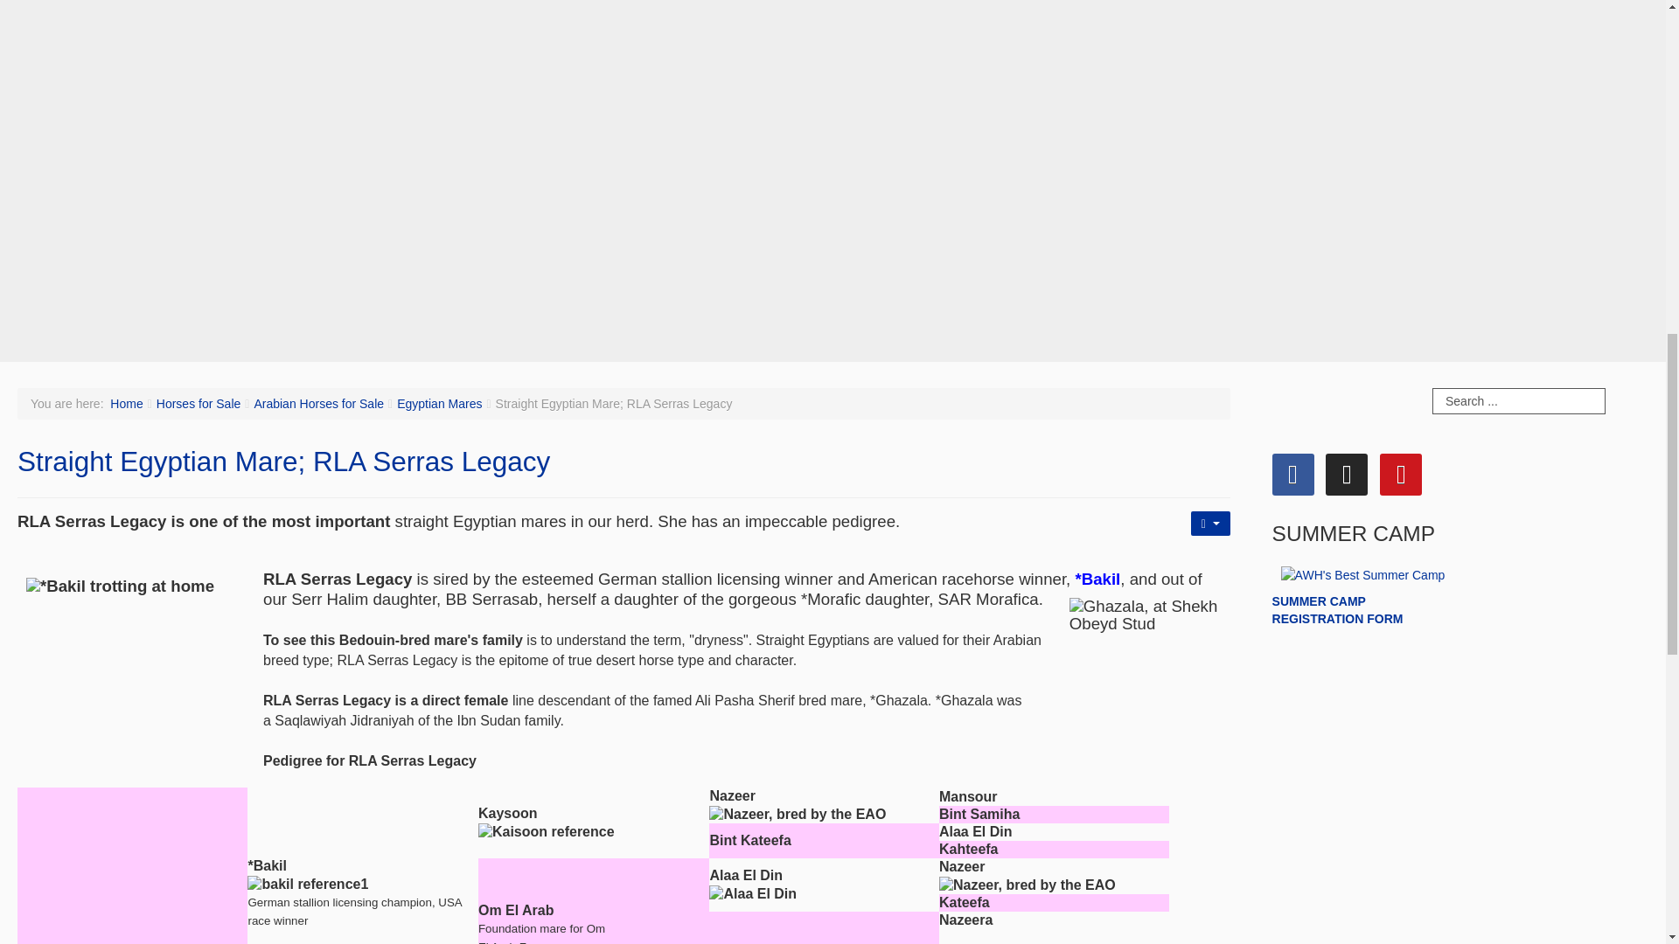 This screenshot has width=1679, height=944. Describe the element at coordinates (198, 403) in the screenshot. I see `Horses for Sale` at that location.